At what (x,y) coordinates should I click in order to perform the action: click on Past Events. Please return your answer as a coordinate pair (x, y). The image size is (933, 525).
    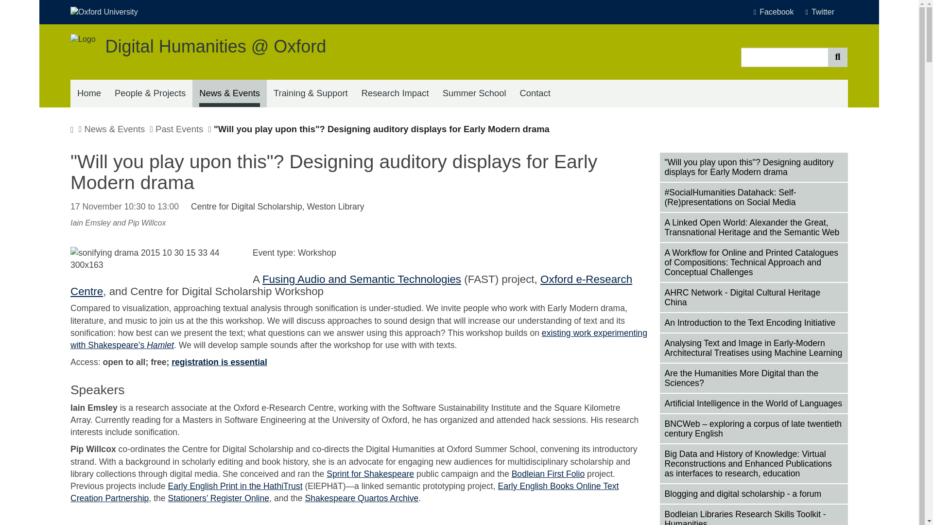
    Looking at the image, I should click on (179, 129).